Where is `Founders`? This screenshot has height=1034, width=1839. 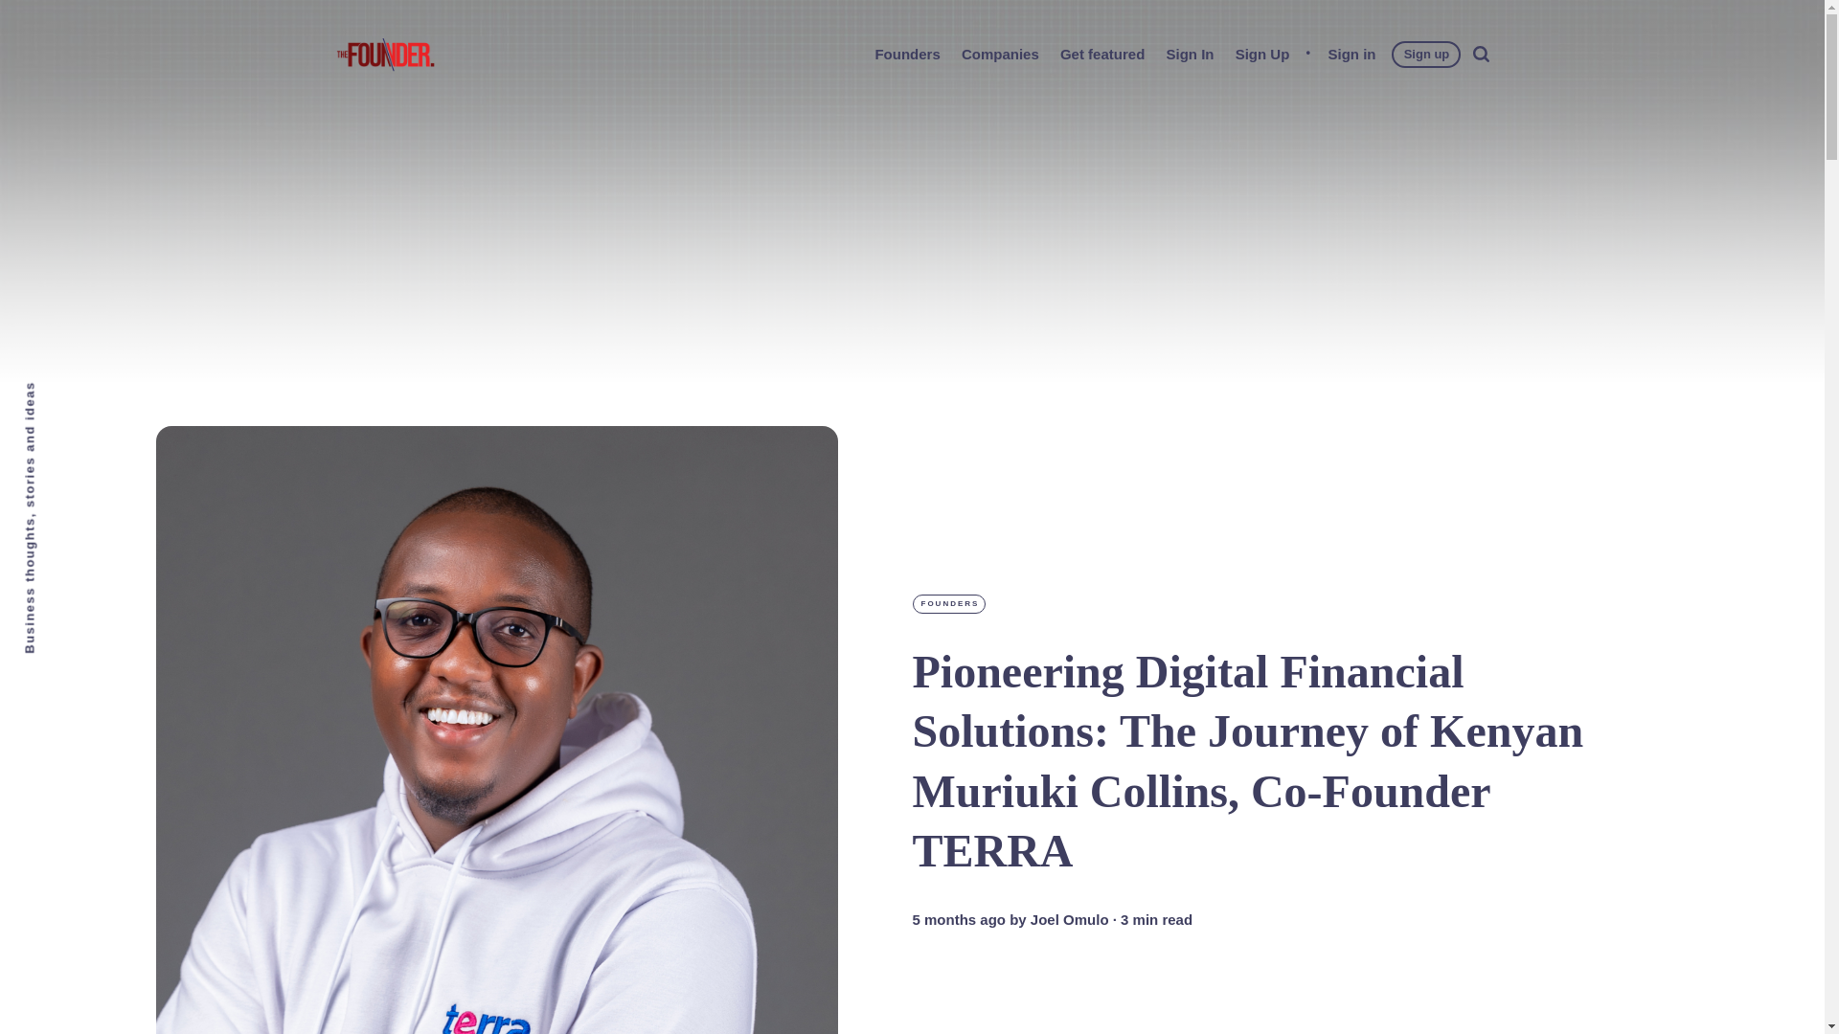
Founders is located at coordinates (906, 54).